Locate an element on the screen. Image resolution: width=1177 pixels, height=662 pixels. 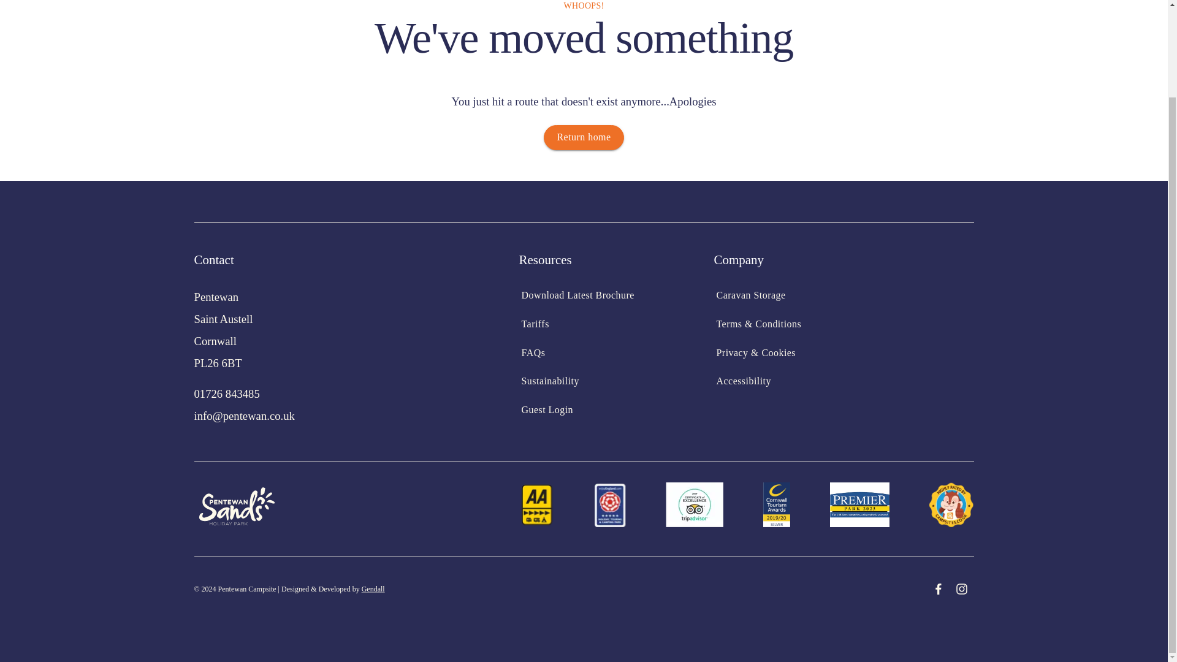
Accessibility is located at coordinates (743, 381).